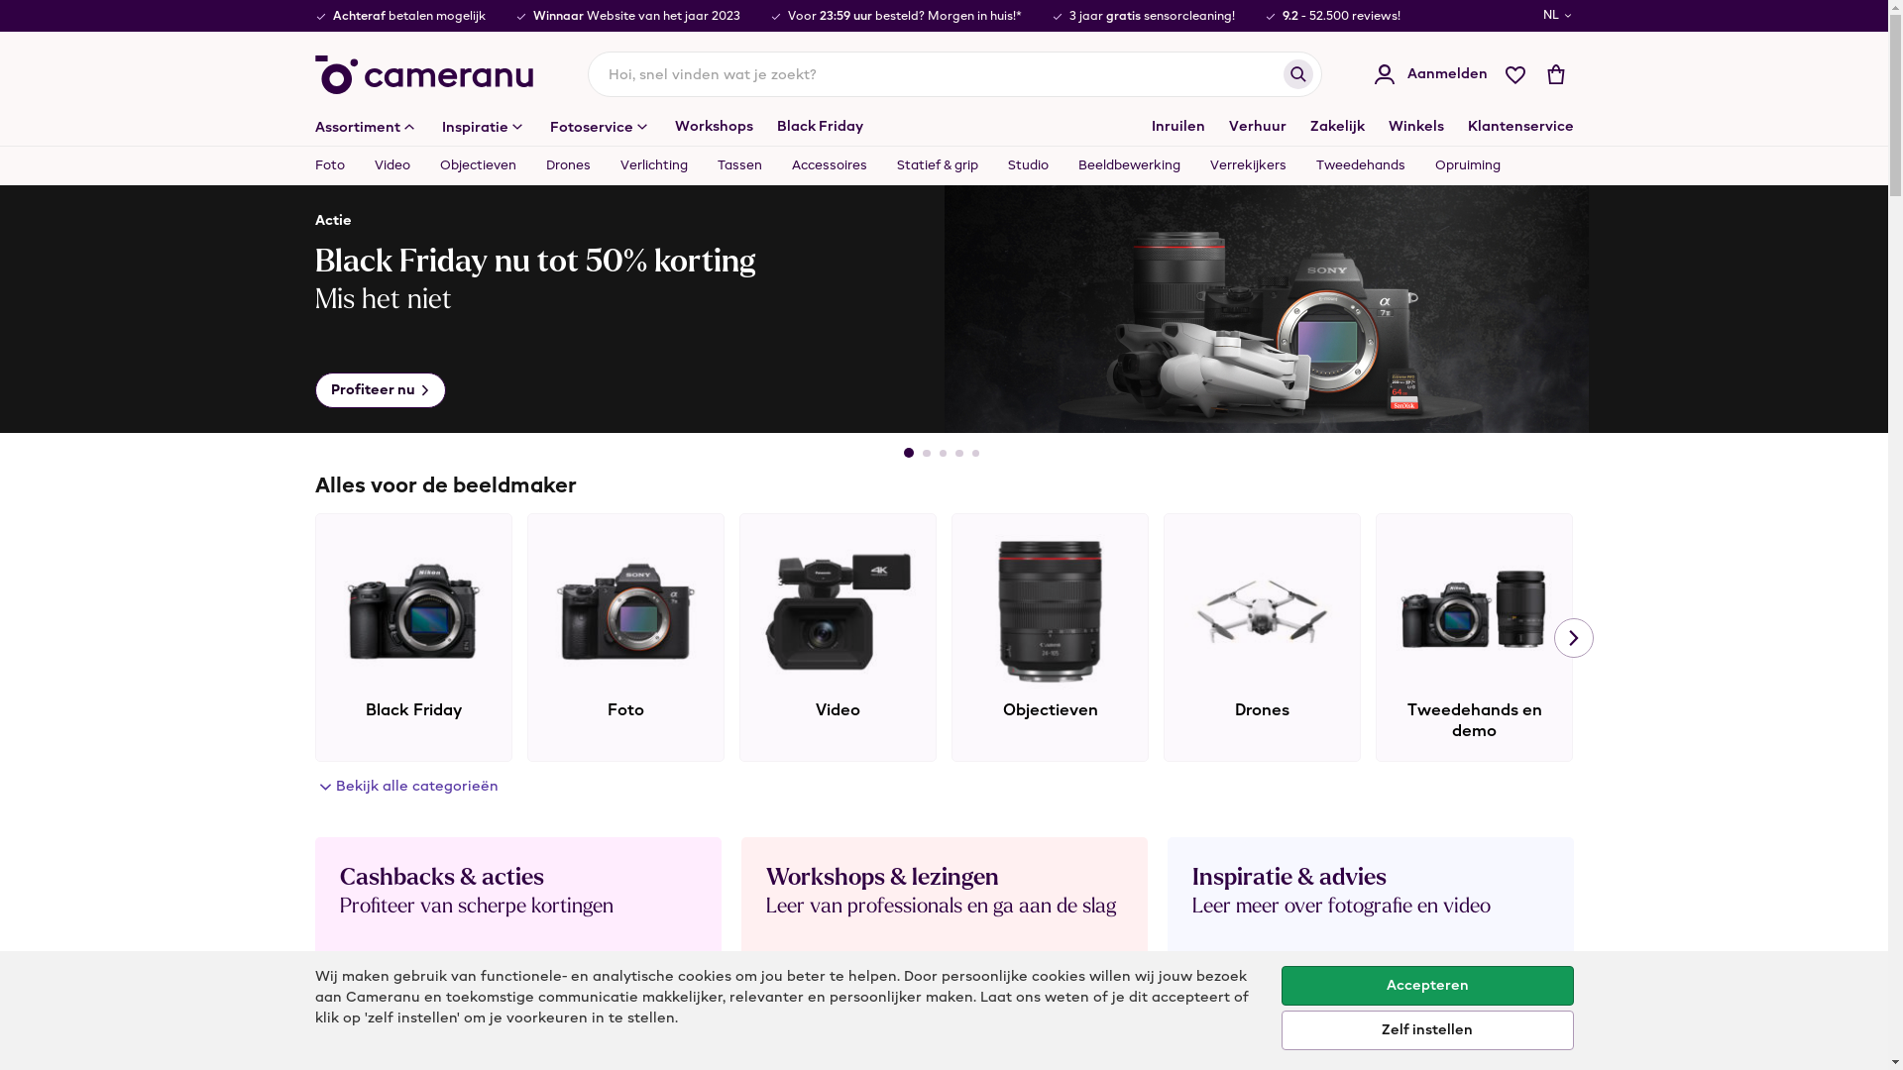  I want to click on Drones, so click(1263, 638).